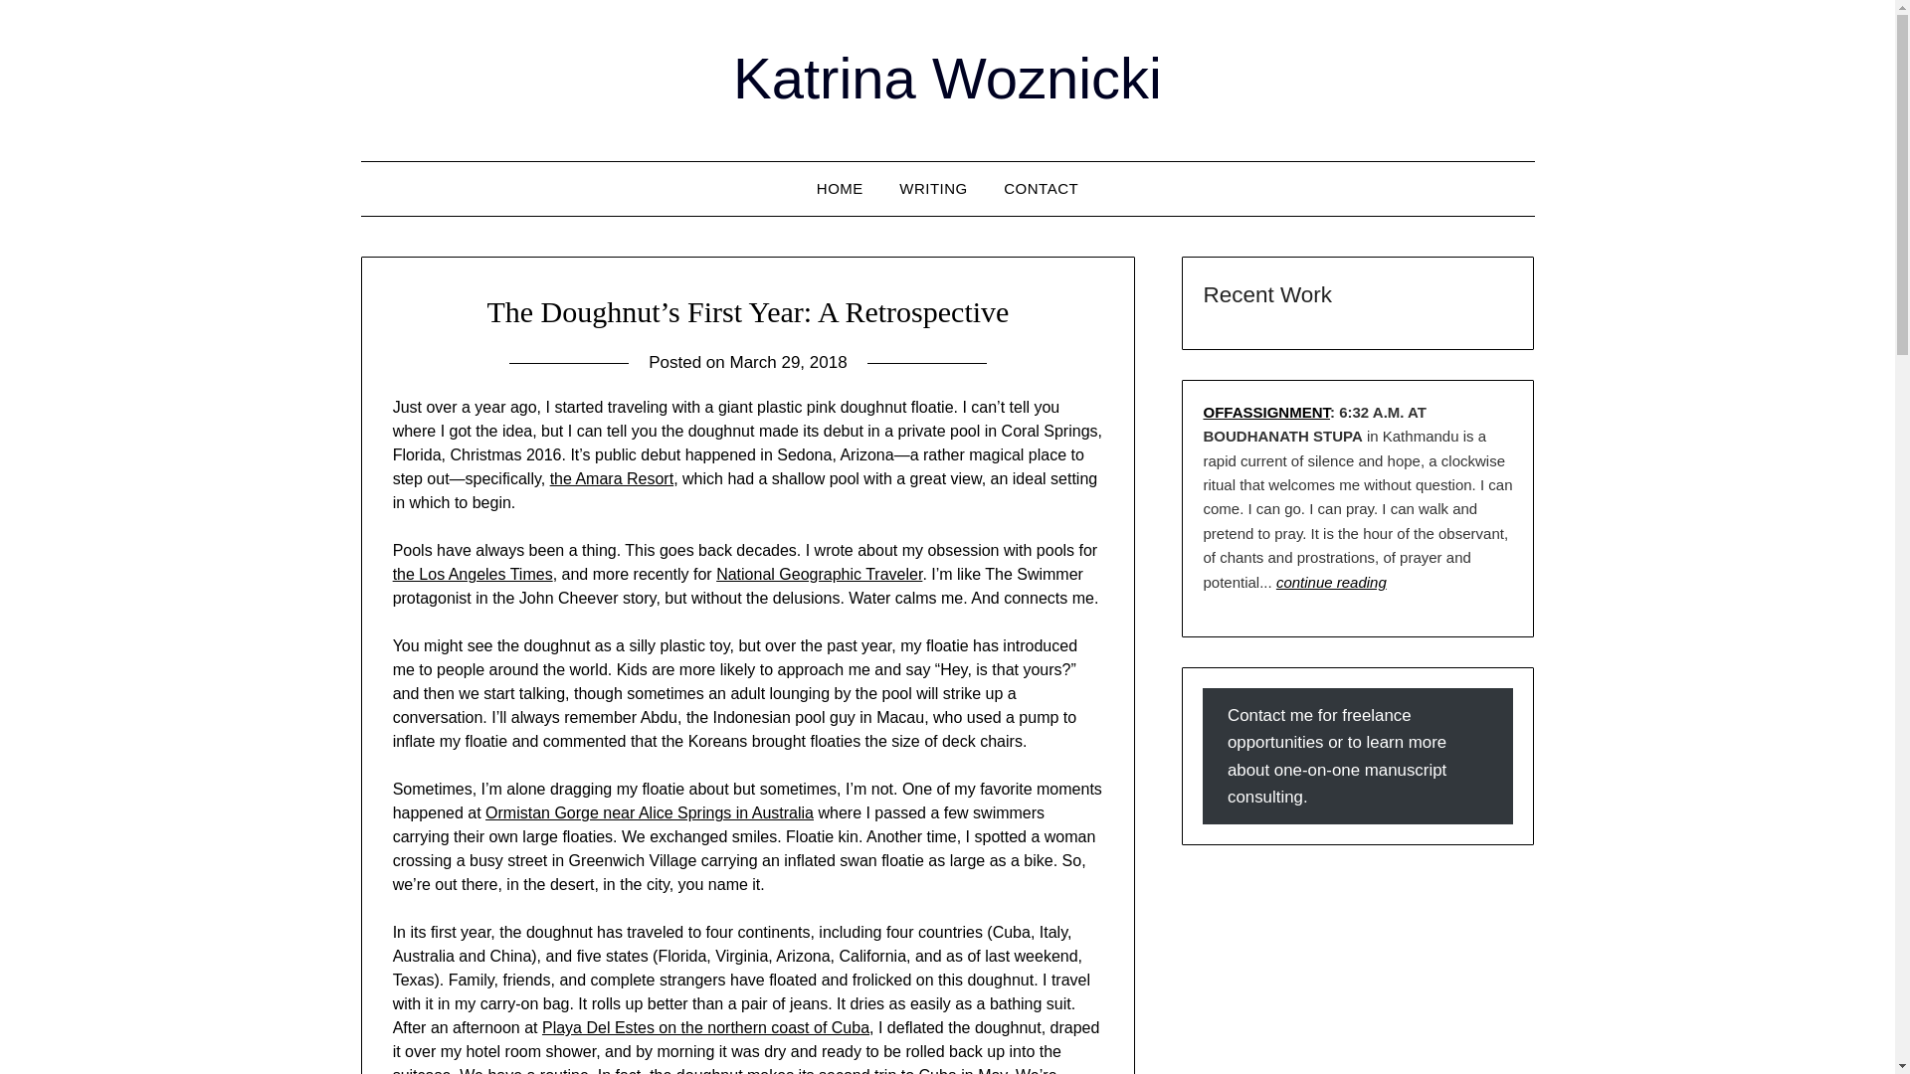  Describe the element at coordinates (1331, 582) in the screenshot. I see `continue reading` at that location.